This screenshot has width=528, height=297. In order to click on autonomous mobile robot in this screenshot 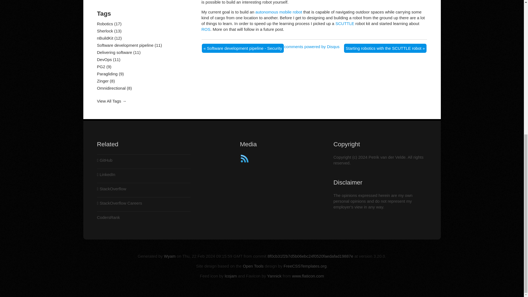, I will do `click(279, 12)`.